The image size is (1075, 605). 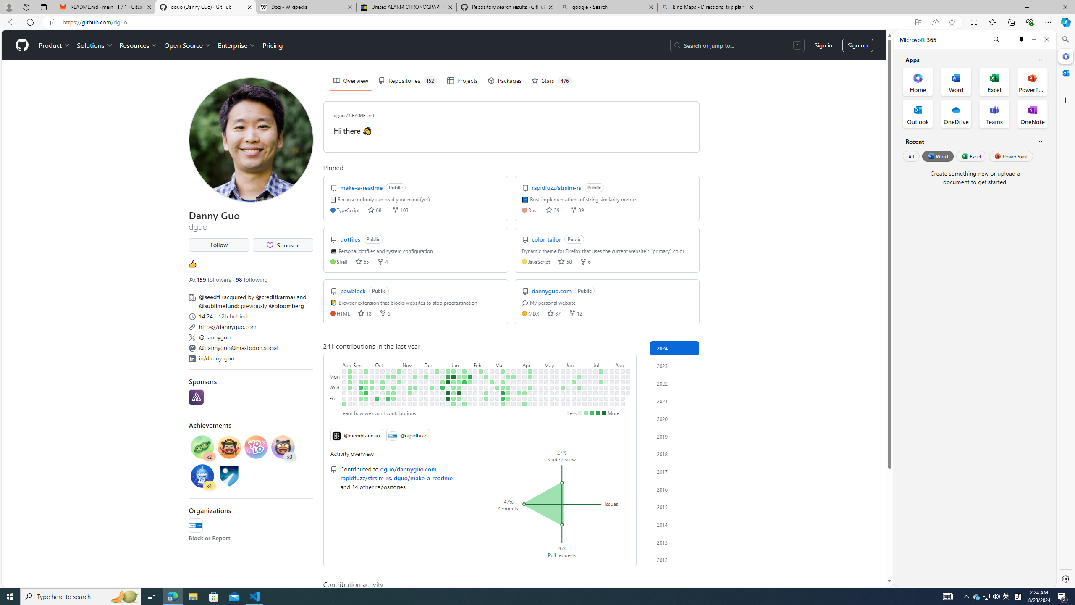 I want to click on No contributions on June 14th., so click(x=574, y=398).